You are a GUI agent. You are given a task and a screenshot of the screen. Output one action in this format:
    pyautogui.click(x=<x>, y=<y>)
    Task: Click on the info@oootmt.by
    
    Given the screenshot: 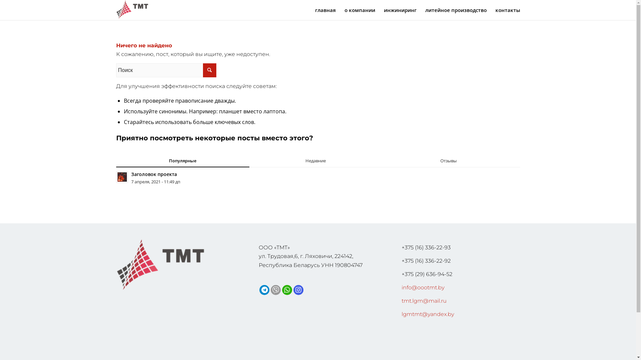 What is the action you would take?
    pyautogui.click(x=423, y=287)
    